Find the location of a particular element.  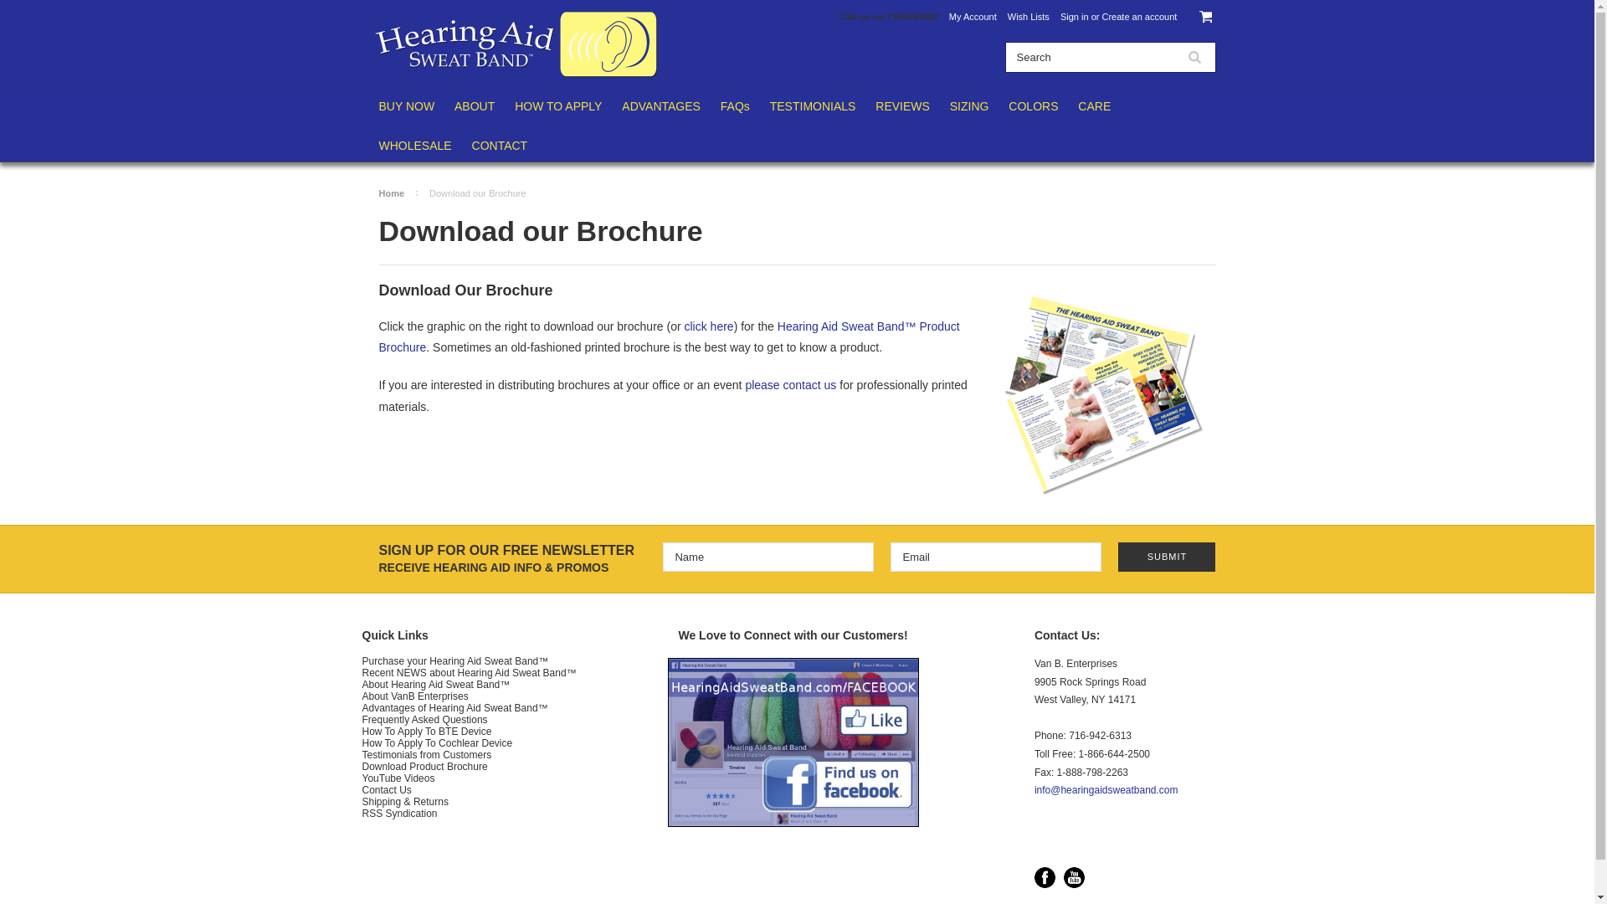

Submit is located at coordinates (1167, 557).